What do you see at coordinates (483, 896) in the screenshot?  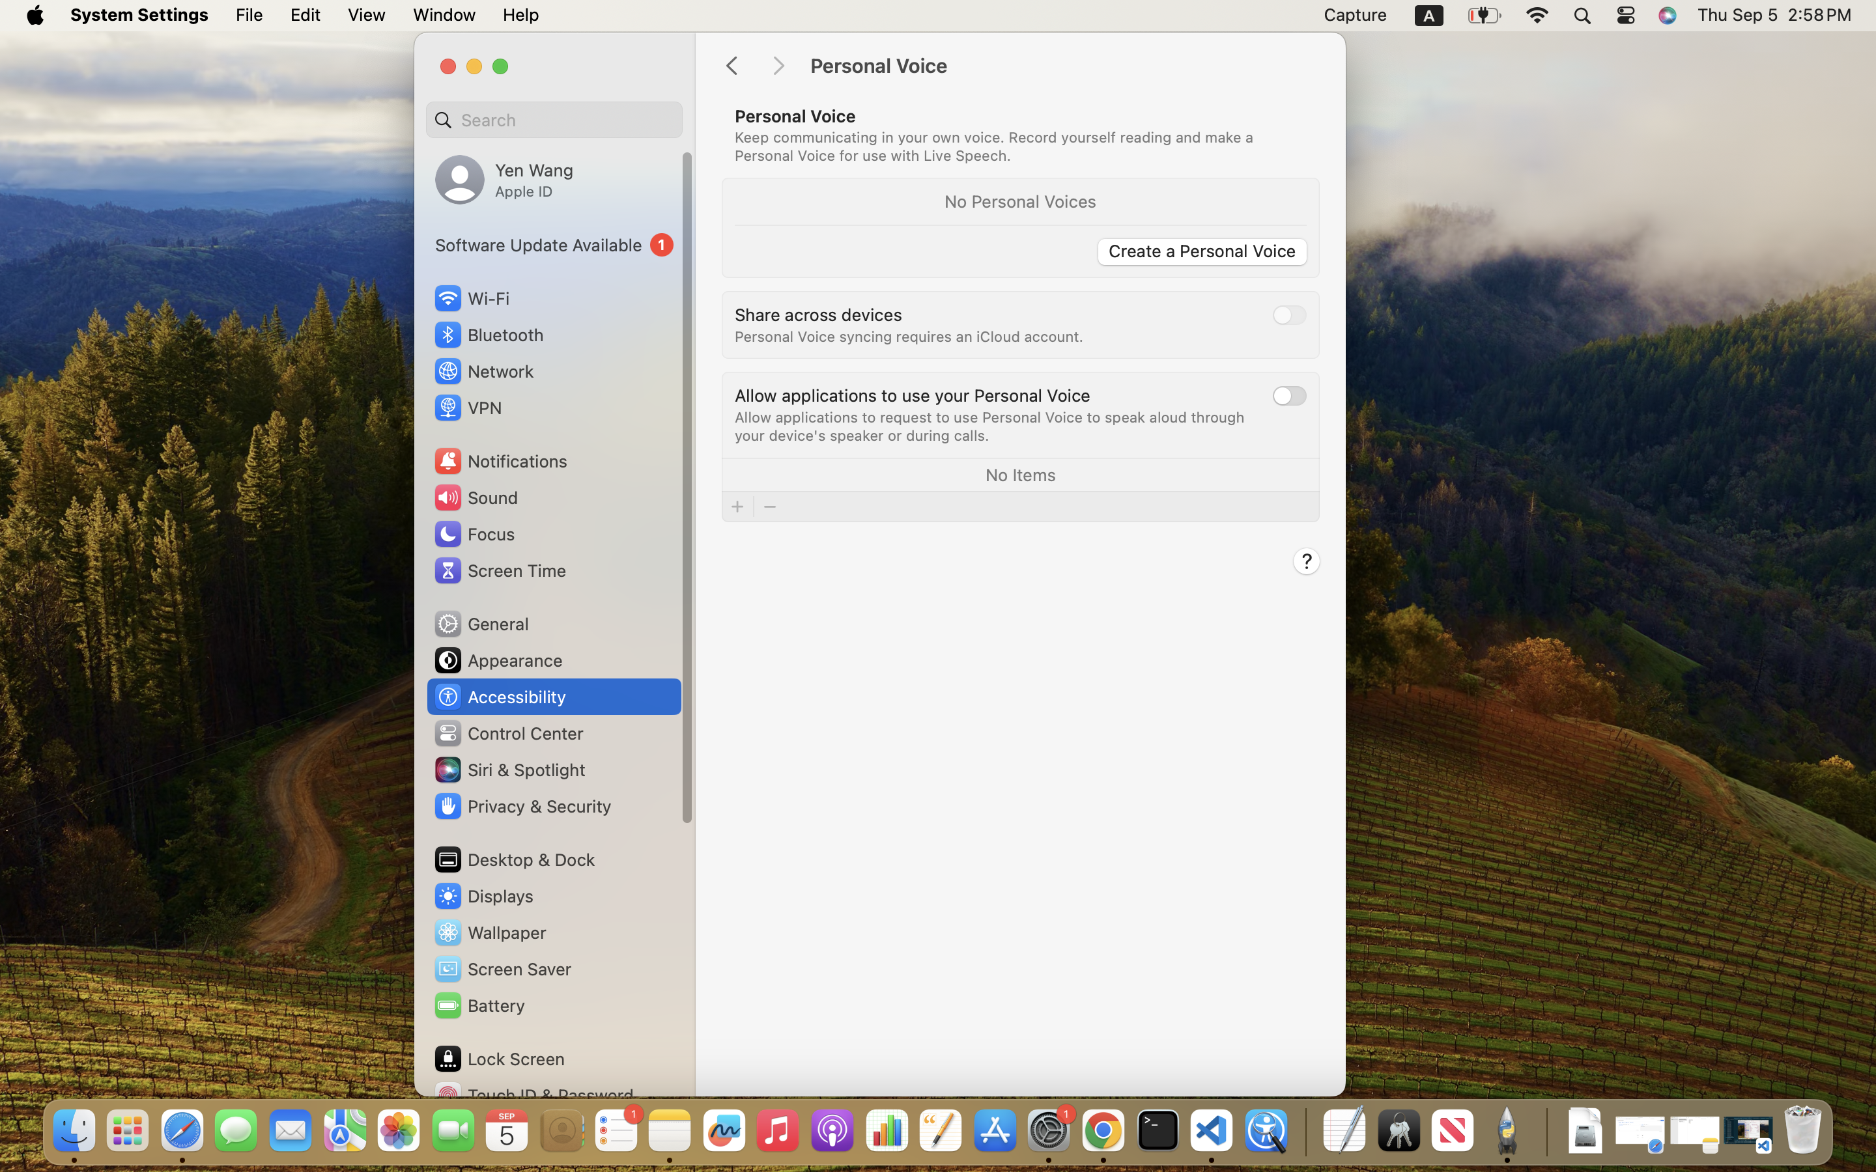 I see `Displays` at bounding box center [483, 896].